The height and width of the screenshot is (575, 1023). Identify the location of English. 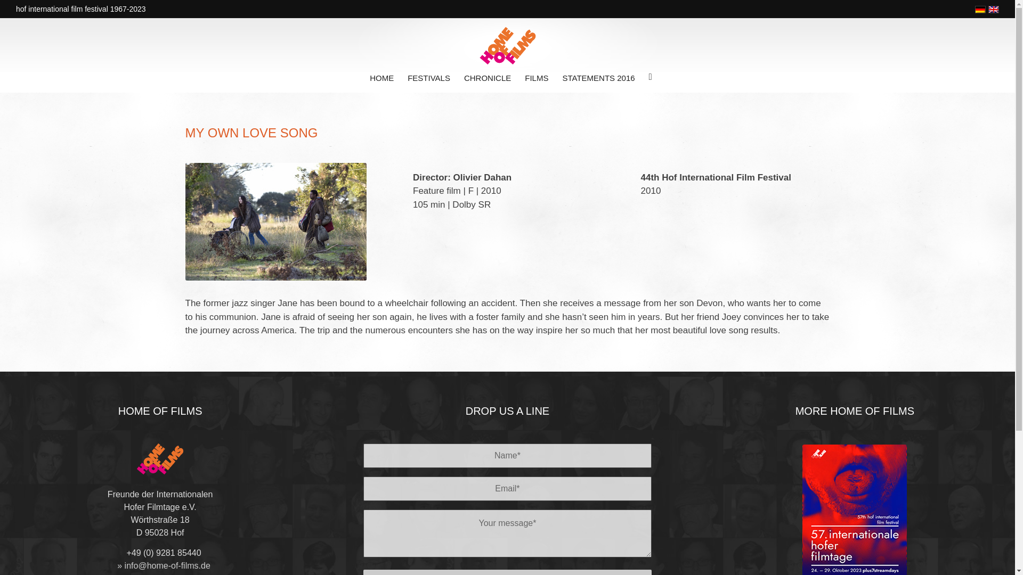
(993, 9).